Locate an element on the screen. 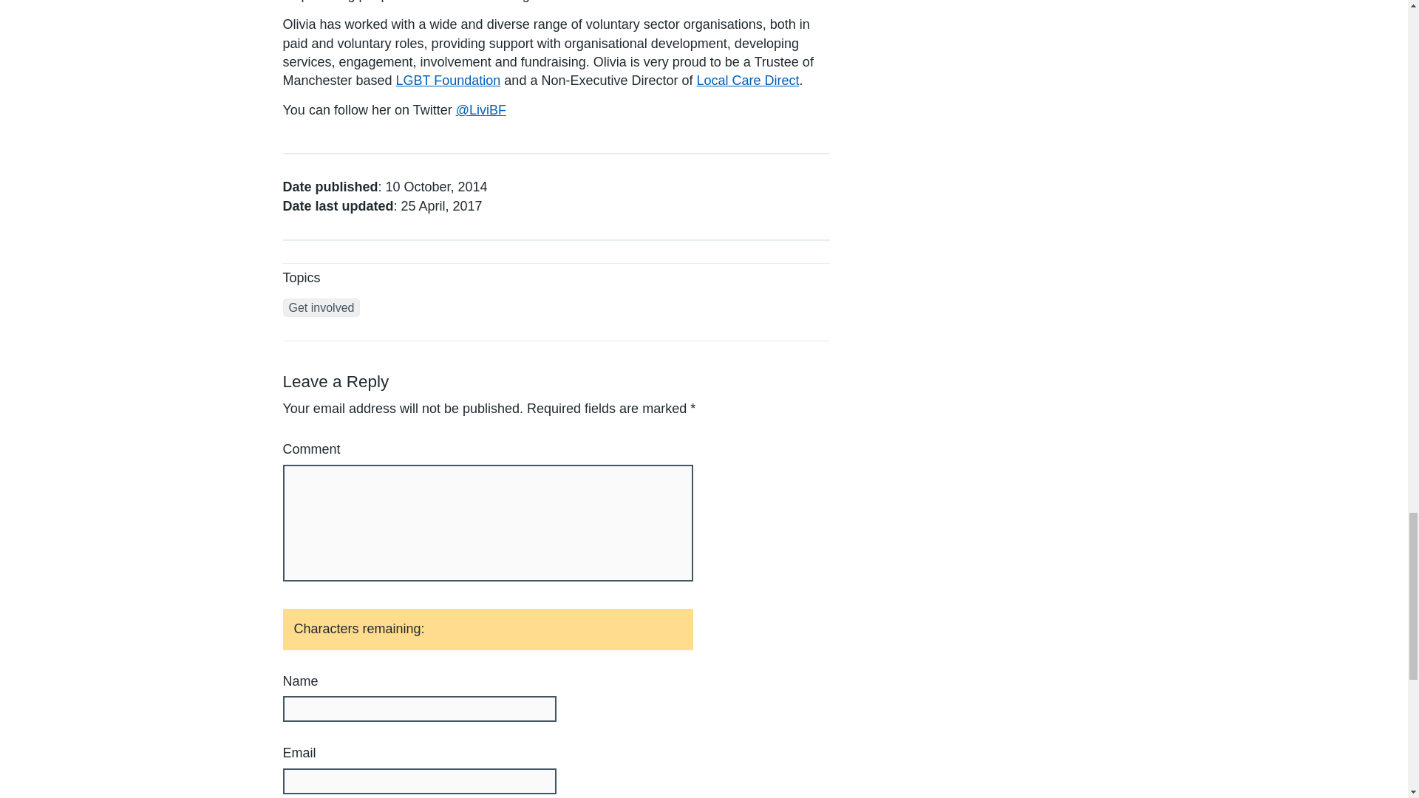  LGBT Foundation is located at coordinates (448, 80).